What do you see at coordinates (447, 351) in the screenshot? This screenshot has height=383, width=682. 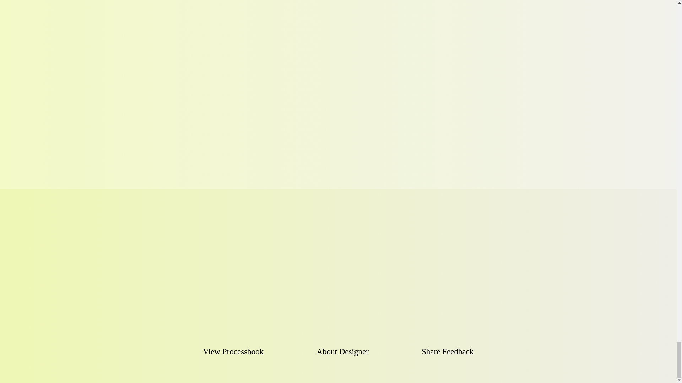 I see `Share Feedback` at bounding box center [447, 351].